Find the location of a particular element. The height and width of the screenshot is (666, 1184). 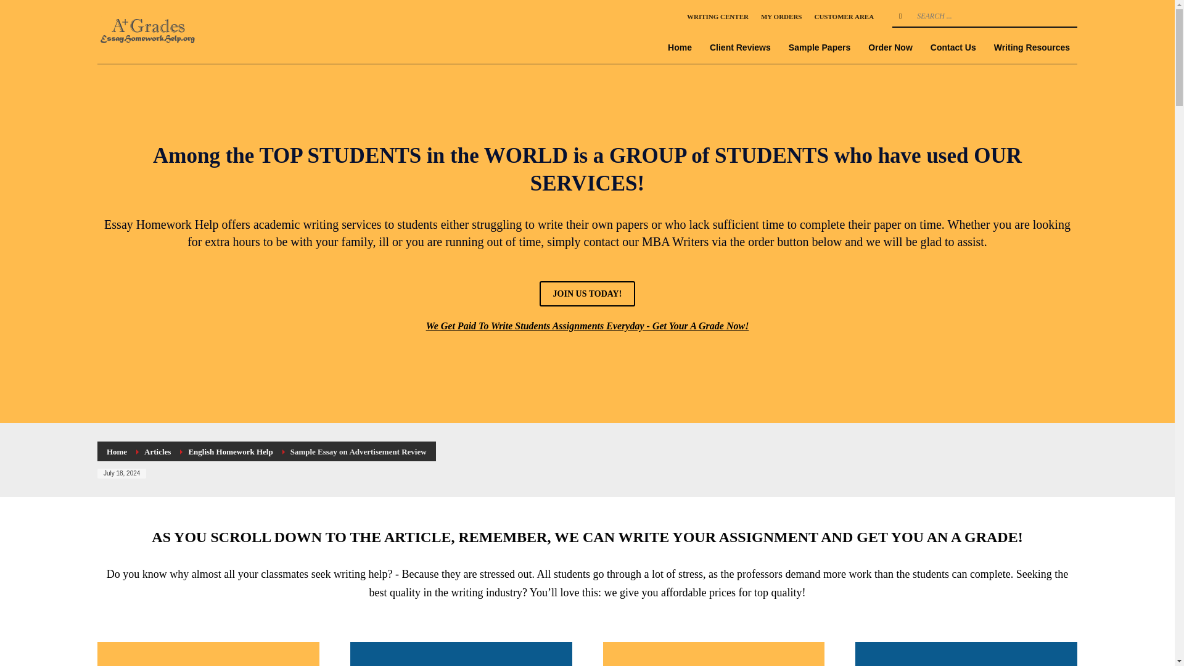

Articles is located at coordinates (157, 451).